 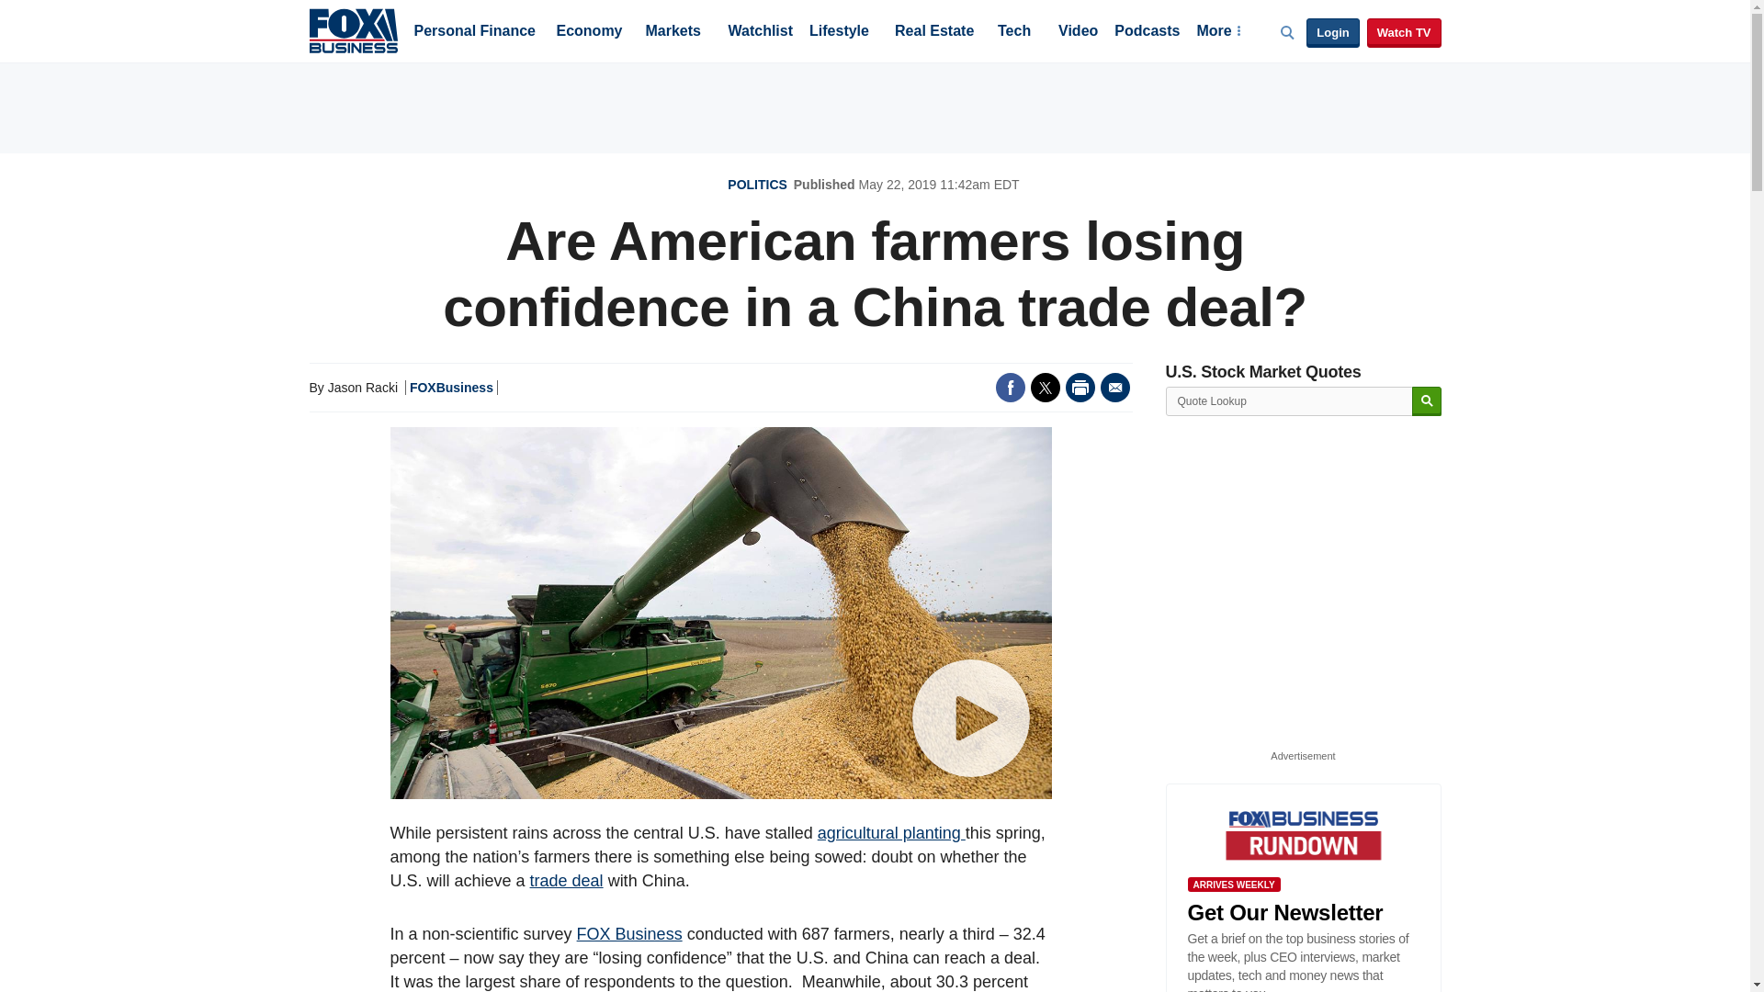 I want to click on More, so click(x=1217, y=32).